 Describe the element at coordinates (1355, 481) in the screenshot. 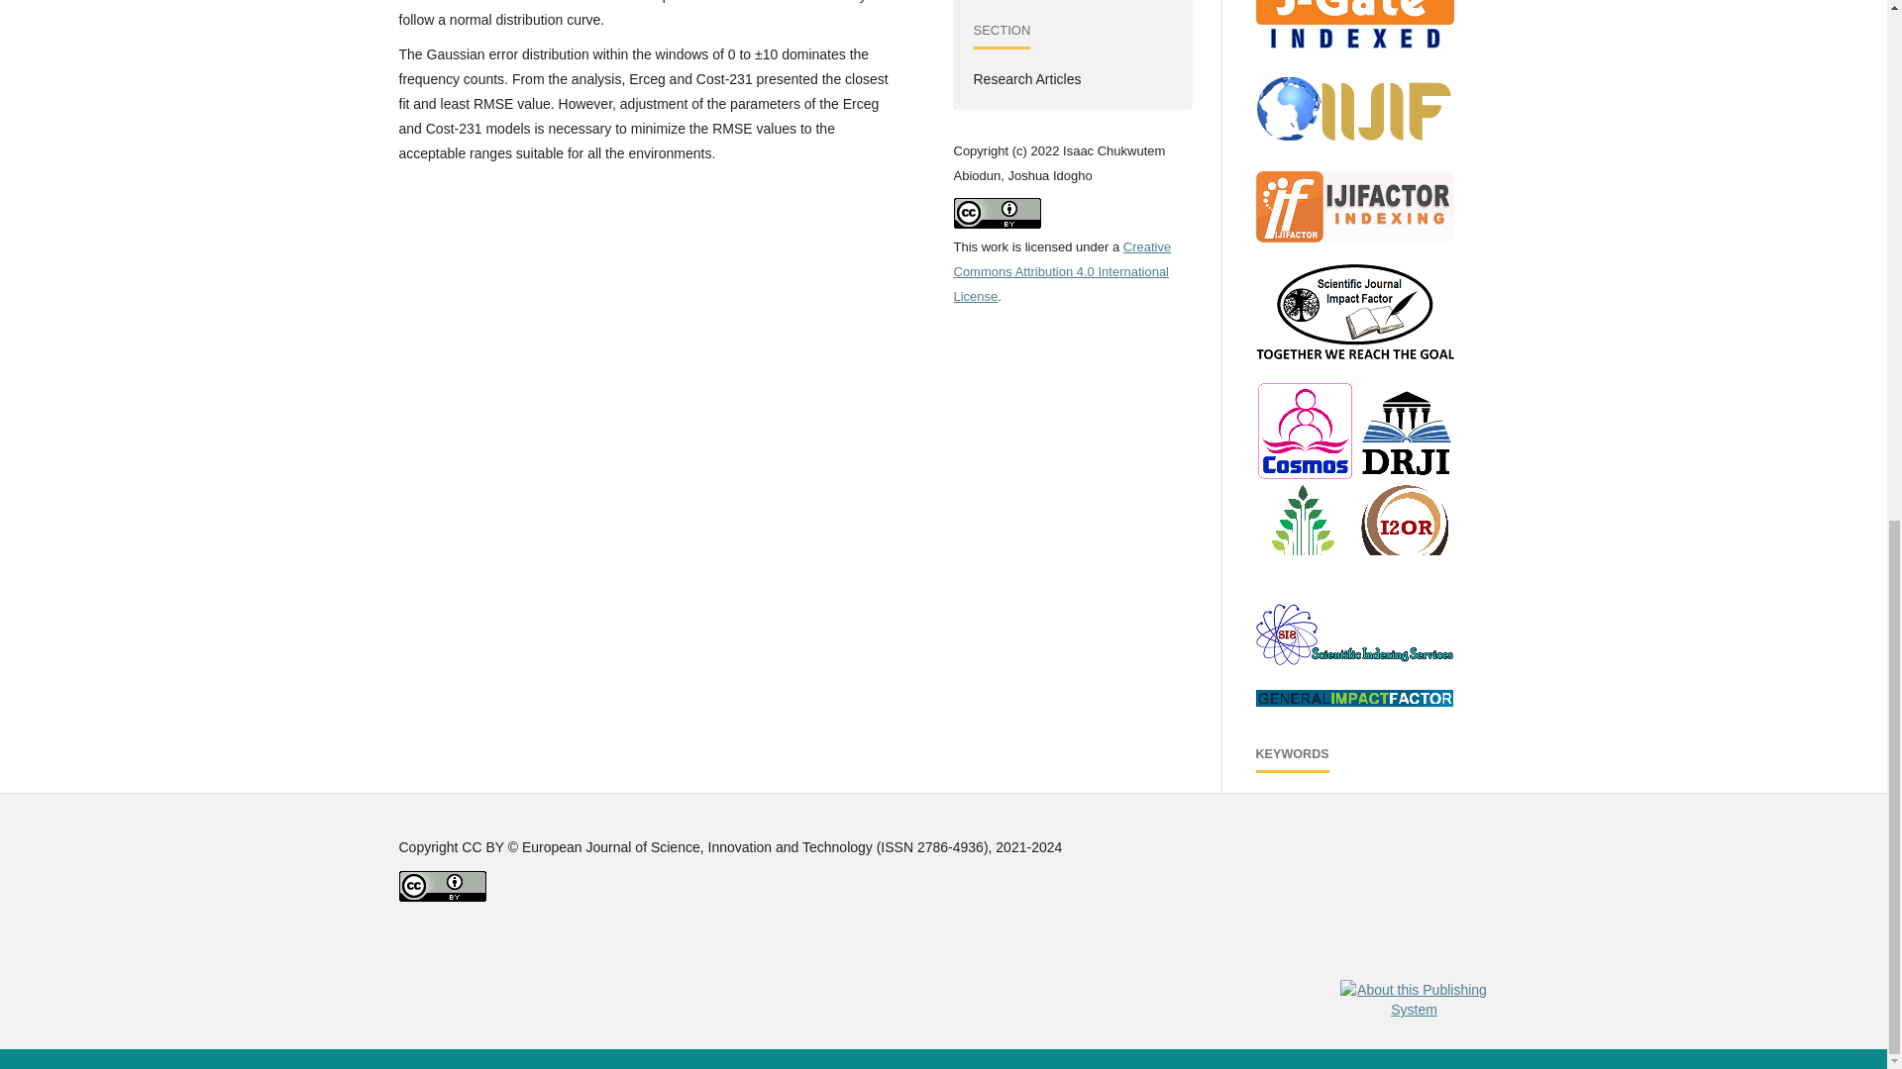

I see `Databases` at that location.